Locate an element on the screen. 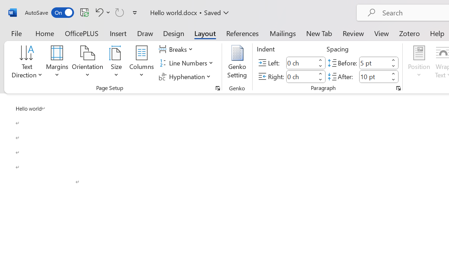  Customize Quick Access Toolbar is located at coordinates (135, 13).